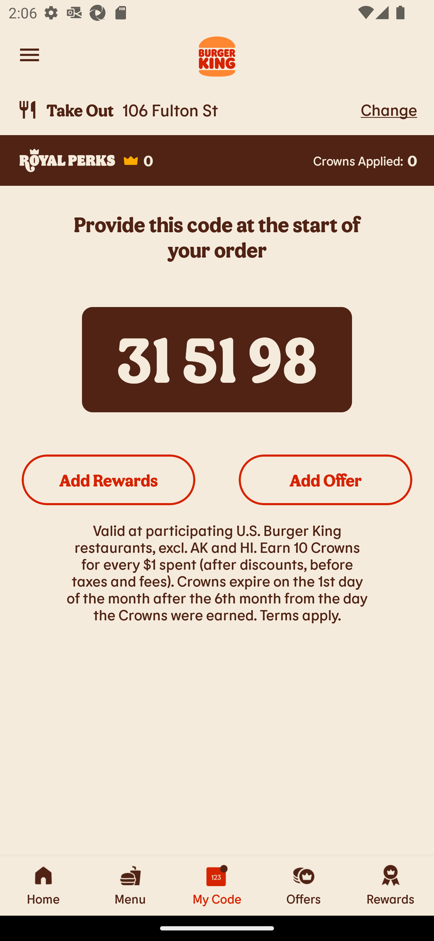 This screenshot has width=434, height=941. What do you see at coordinates (43, 886) in the screenshot?
I see `Home` at bounding box center [43, 886].